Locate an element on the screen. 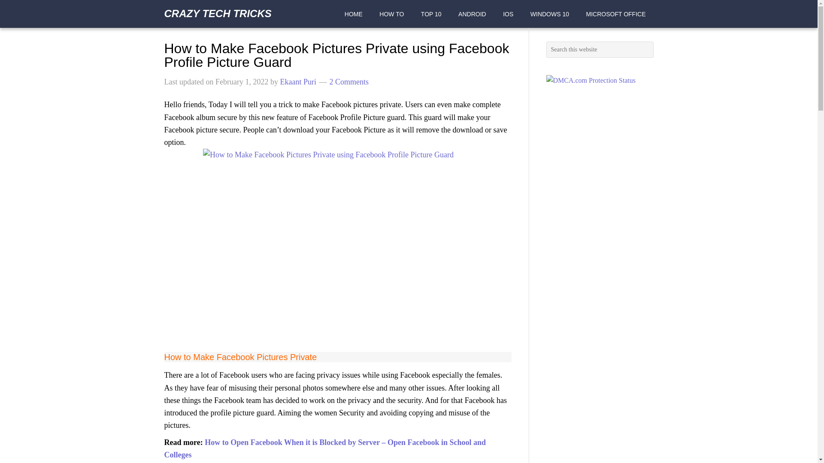 This screenshot has width=824, height=463. ANDROID is located at coordinates (472, 14).